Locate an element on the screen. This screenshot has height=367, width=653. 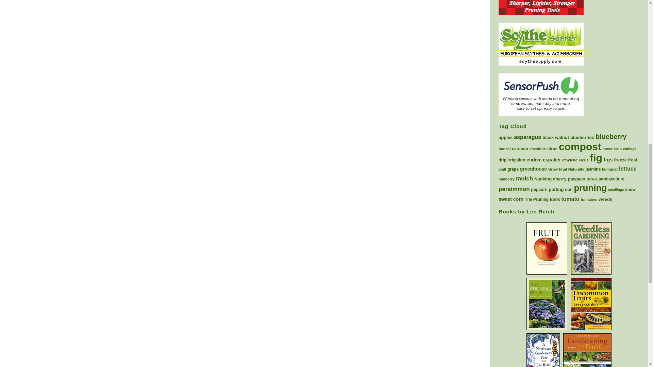
apples is located at coordinates (505, 137).